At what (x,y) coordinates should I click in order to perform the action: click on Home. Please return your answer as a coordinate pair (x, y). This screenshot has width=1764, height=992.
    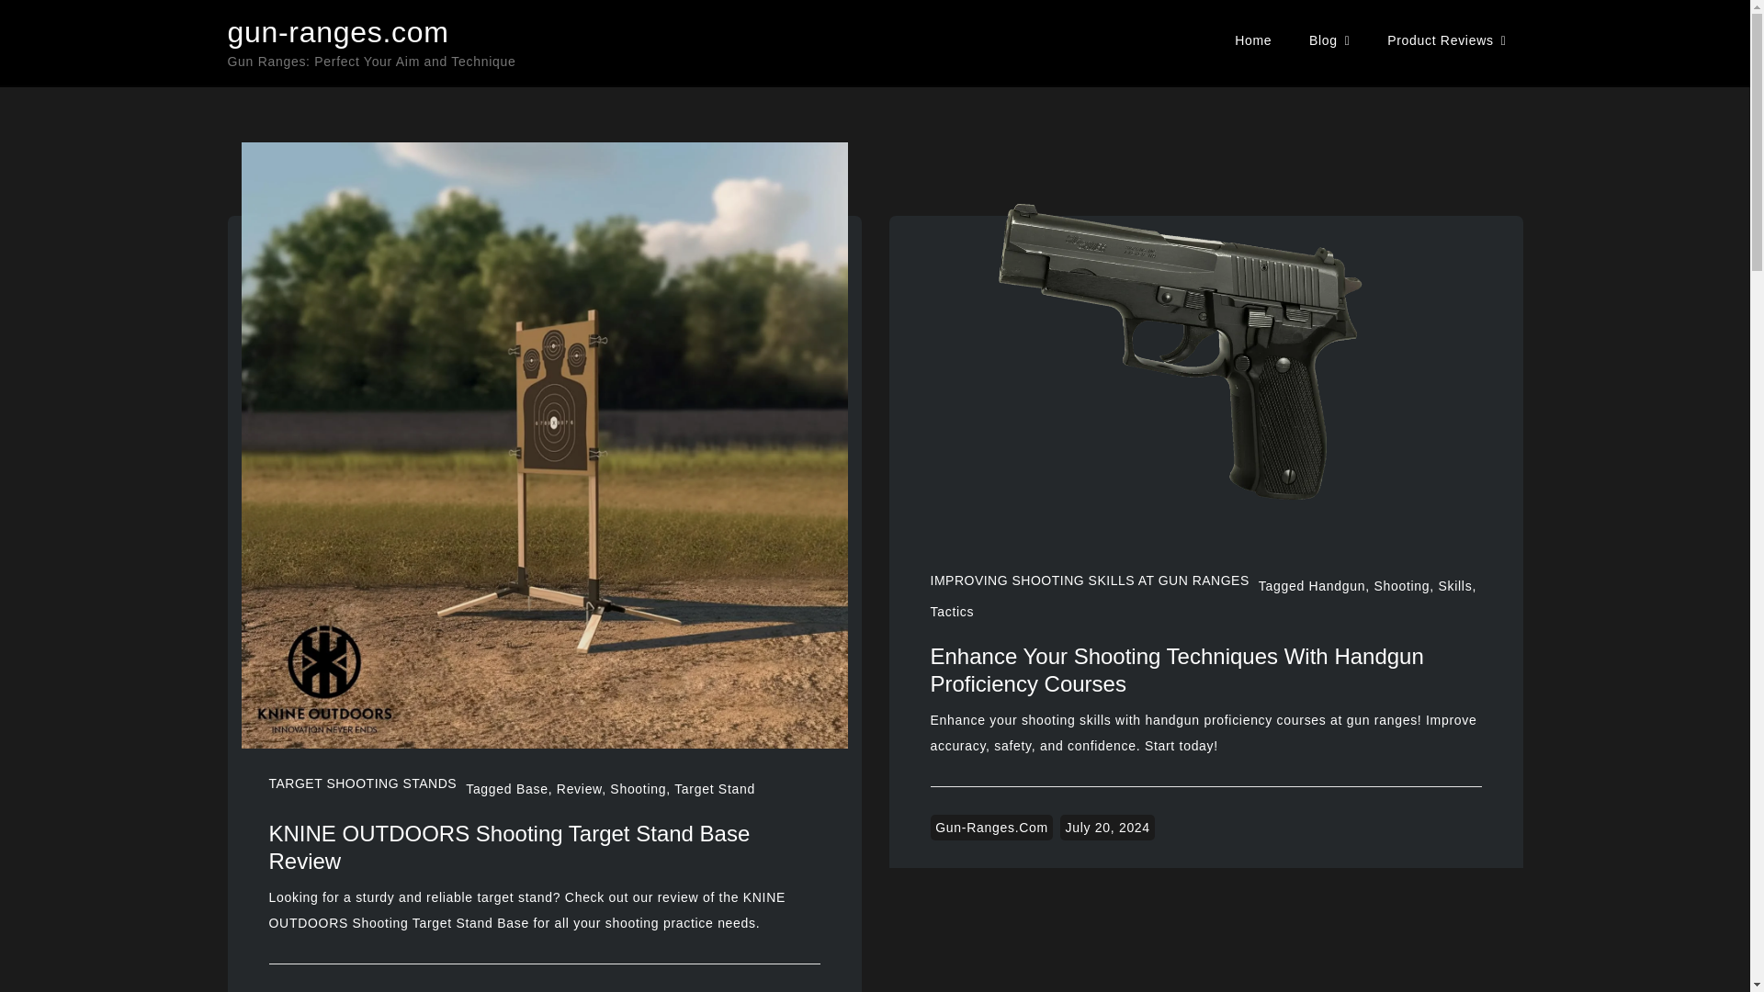
    Looking at the image, I should click on (1253, 40).